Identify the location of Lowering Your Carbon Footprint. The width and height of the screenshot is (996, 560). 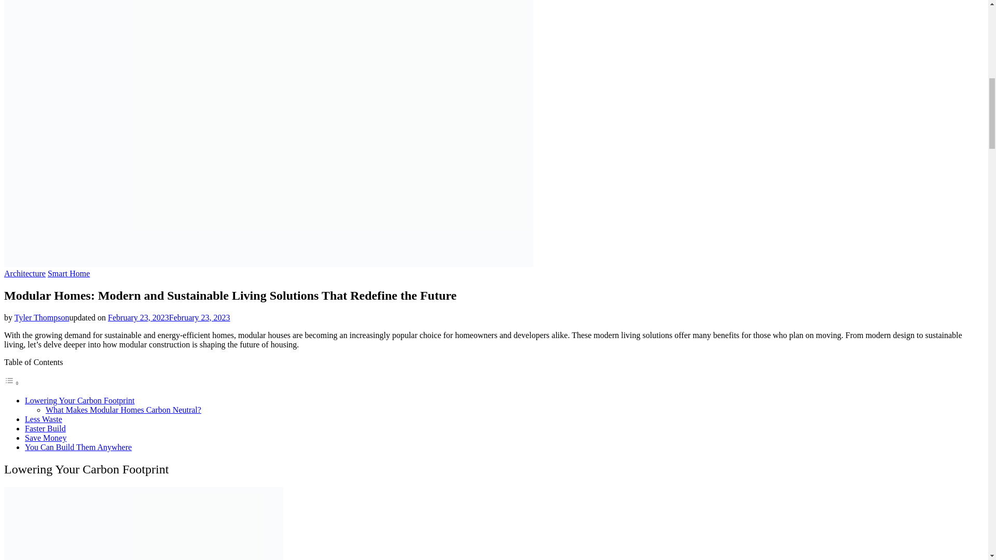
(80, 400).